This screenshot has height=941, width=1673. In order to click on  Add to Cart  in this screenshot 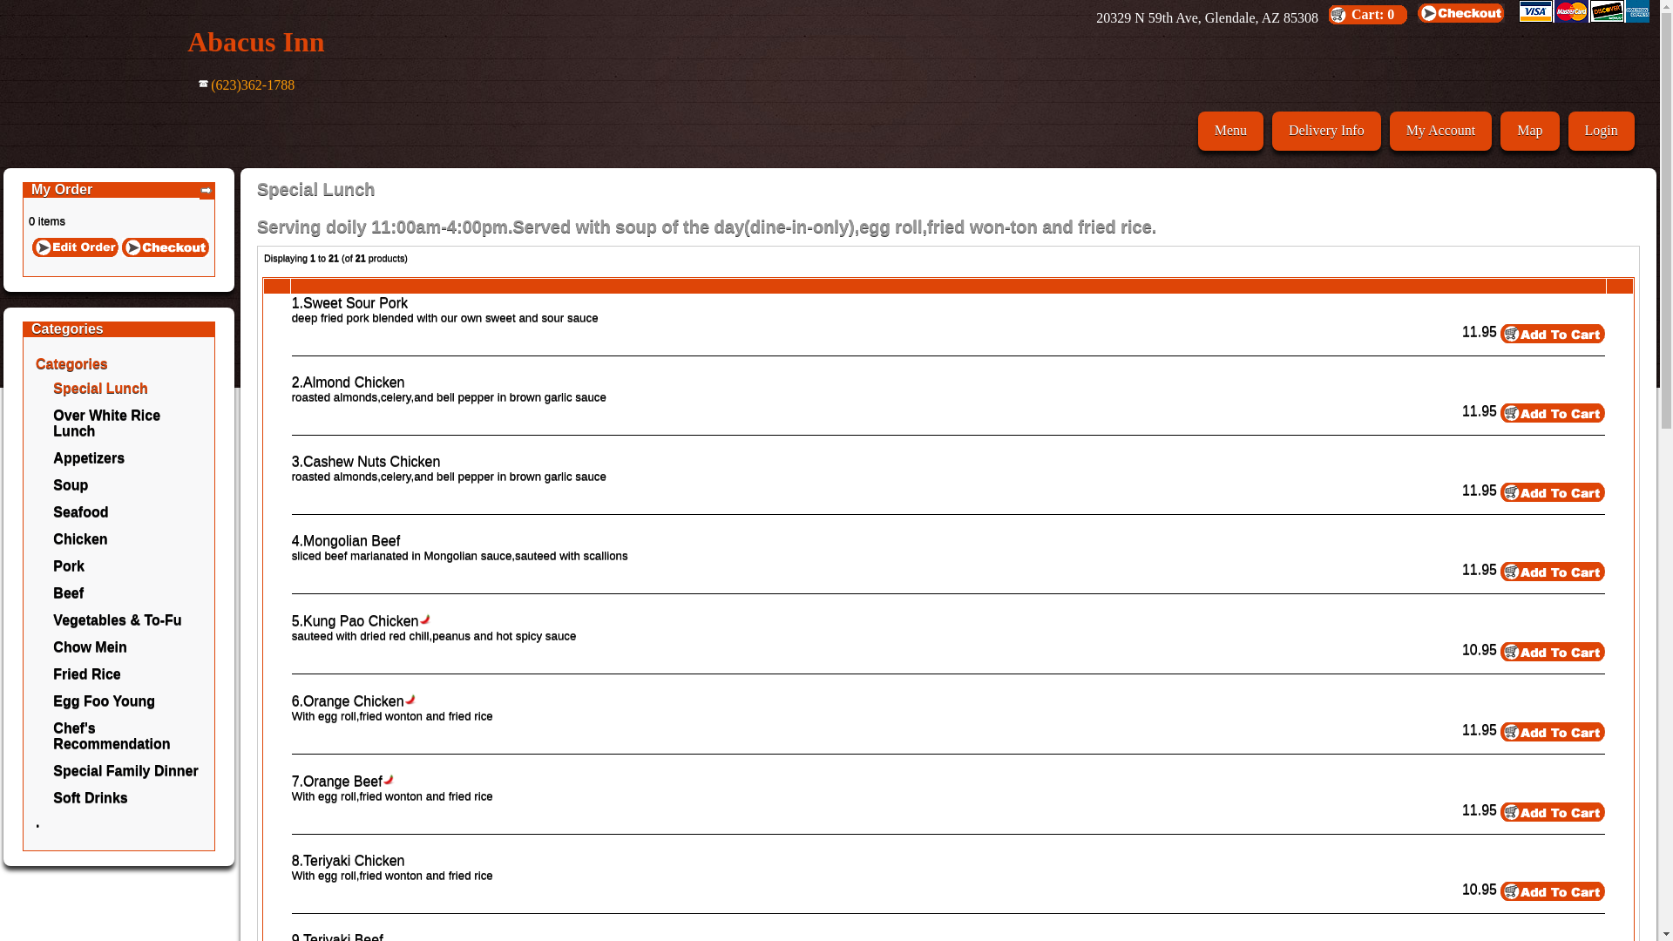, I will do `click(1553, 413)`.